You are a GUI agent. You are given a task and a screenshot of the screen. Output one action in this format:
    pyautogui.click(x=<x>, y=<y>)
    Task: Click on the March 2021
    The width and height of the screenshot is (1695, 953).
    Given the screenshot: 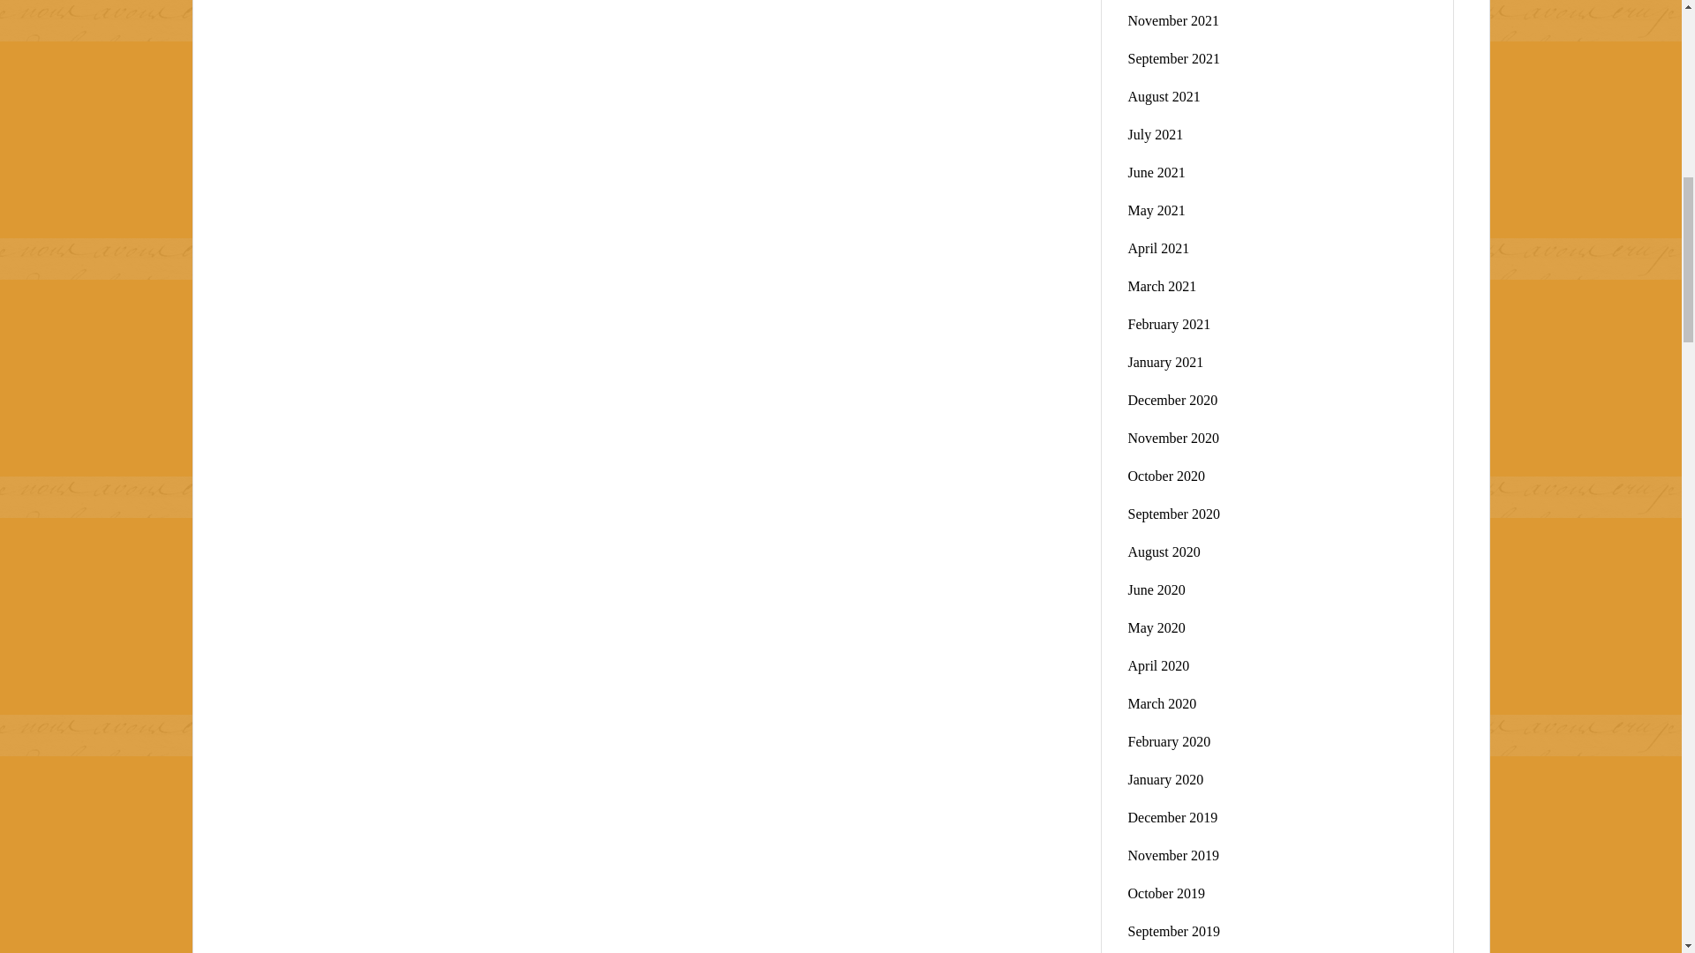 What is the action you would take?
    pyautogui.click(x=1162, y=286)
    